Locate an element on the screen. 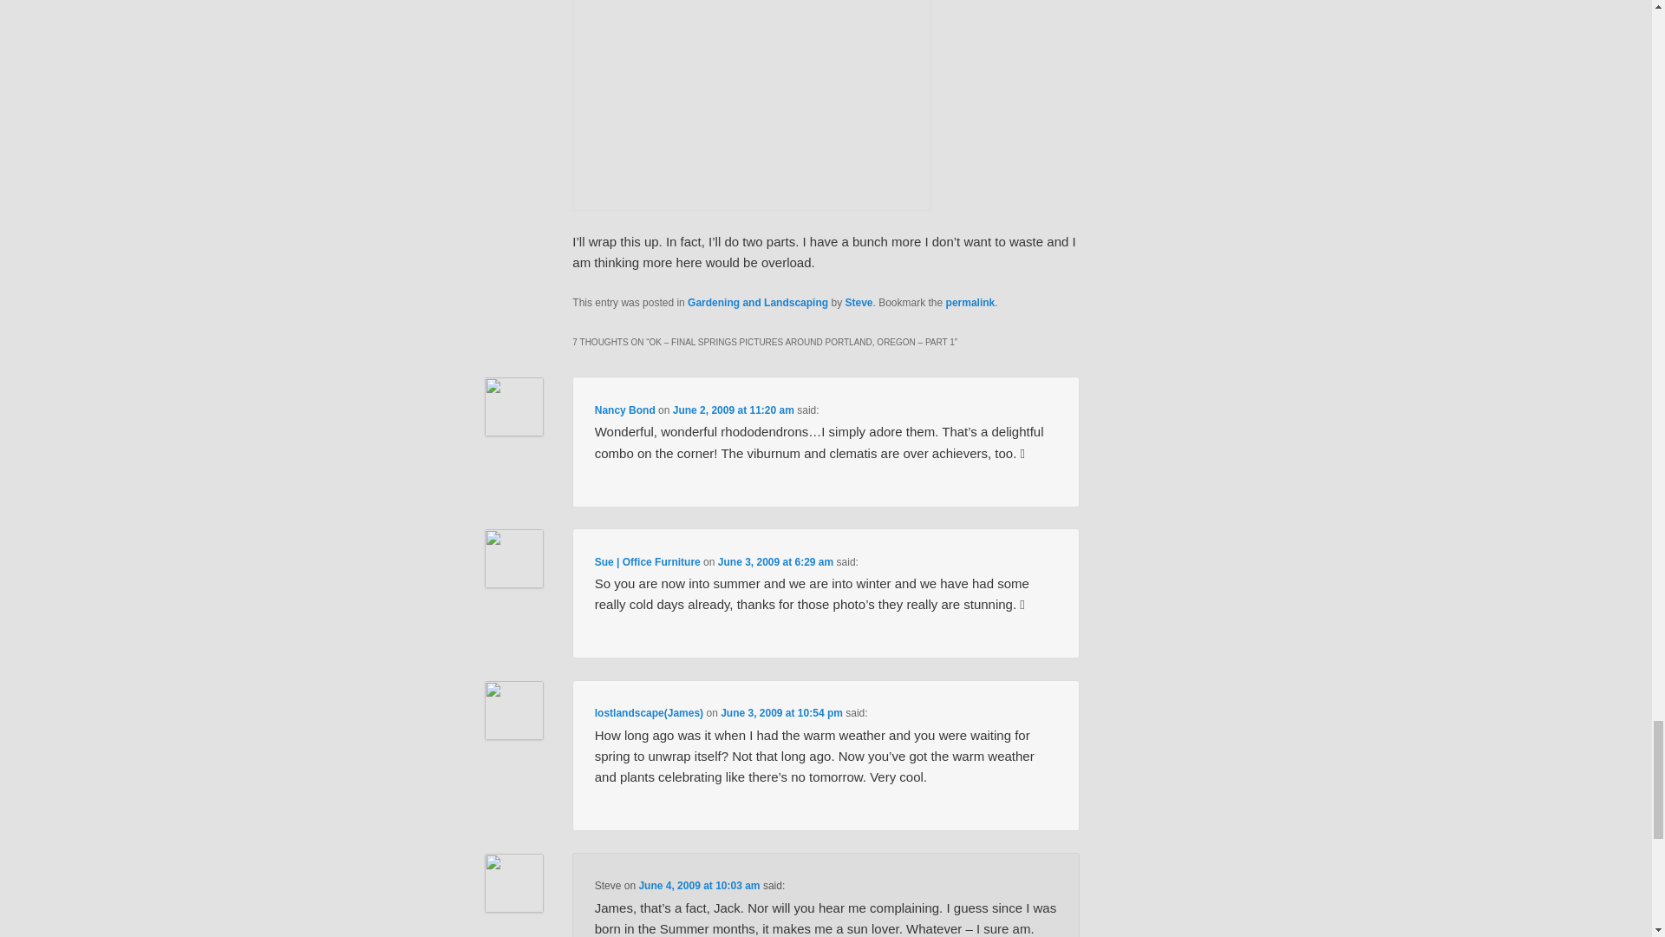 The height and width of the screenshot is (937, 1665). June 3, 2009 at 10:54 pm is located at coordinates (781, 713).